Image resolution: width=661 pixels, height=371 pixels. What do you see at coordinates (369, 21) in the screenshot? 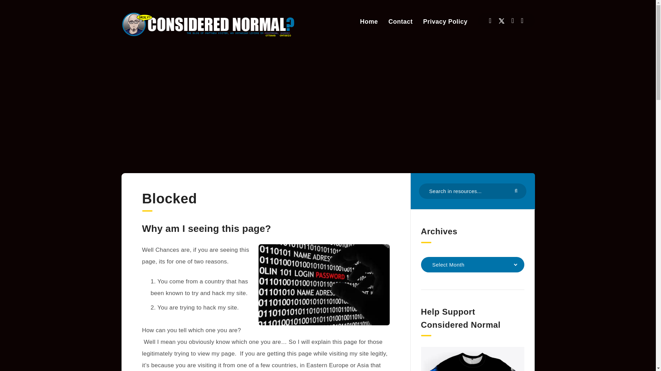
I see `Home` at bounding box center [369, 21].